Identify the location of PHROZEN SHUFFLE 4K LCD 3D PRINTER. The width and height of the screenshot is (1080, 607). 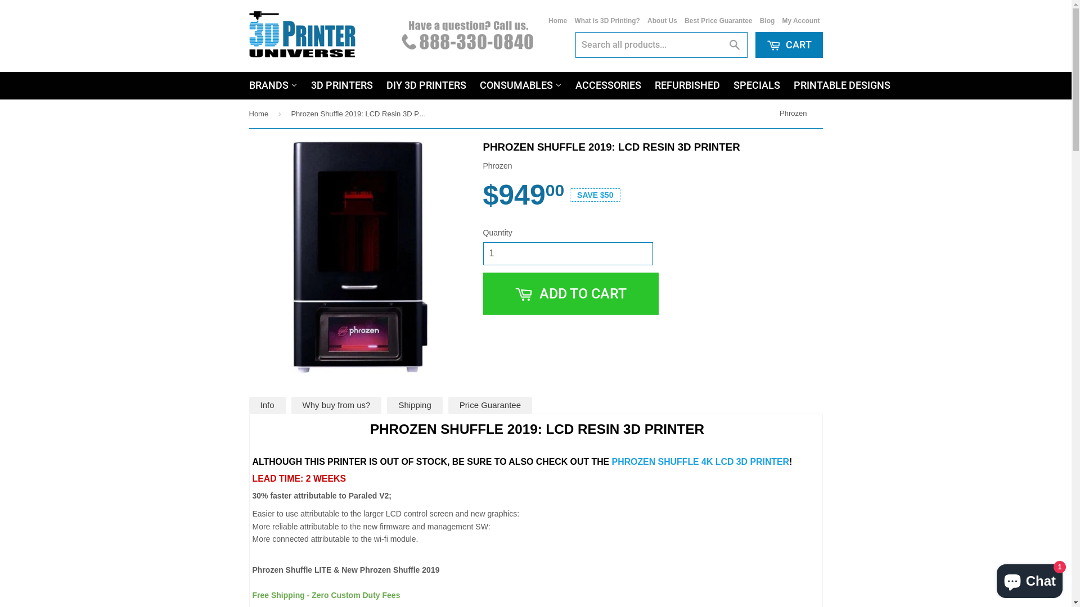
(701, 462).